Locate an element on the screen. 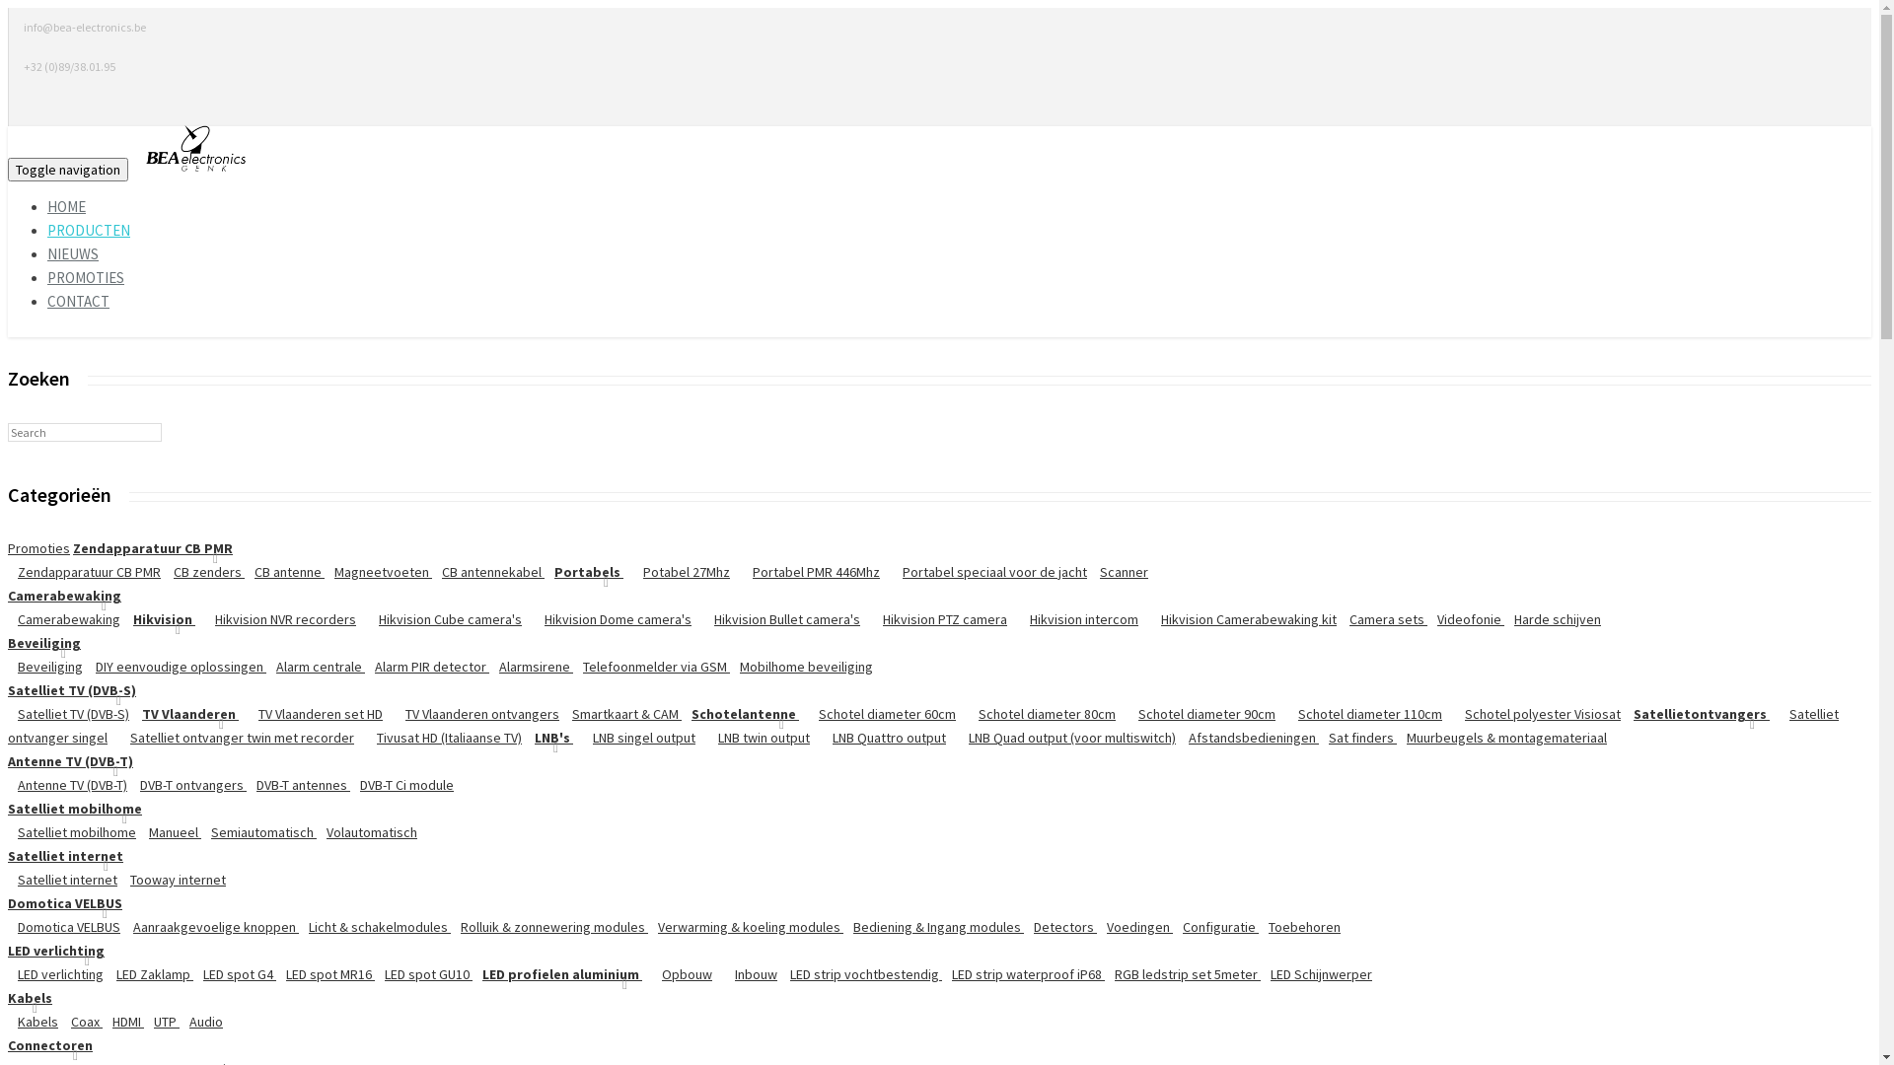 The image size is (1894, 1065). Portabel speciaal voor de jacht is located at coordinates (984, 572).